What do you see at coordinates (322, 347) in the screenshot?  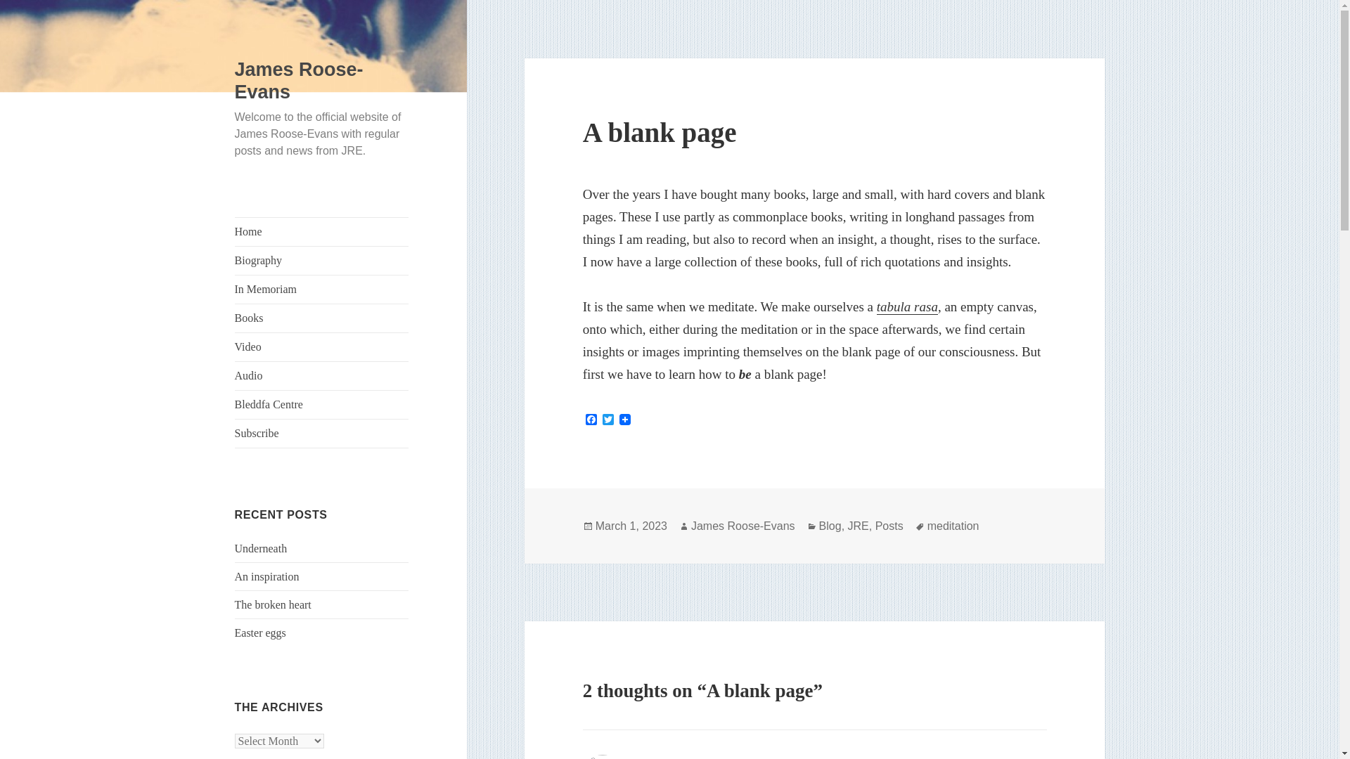 I see `Video` at bounding box center [322, 347].